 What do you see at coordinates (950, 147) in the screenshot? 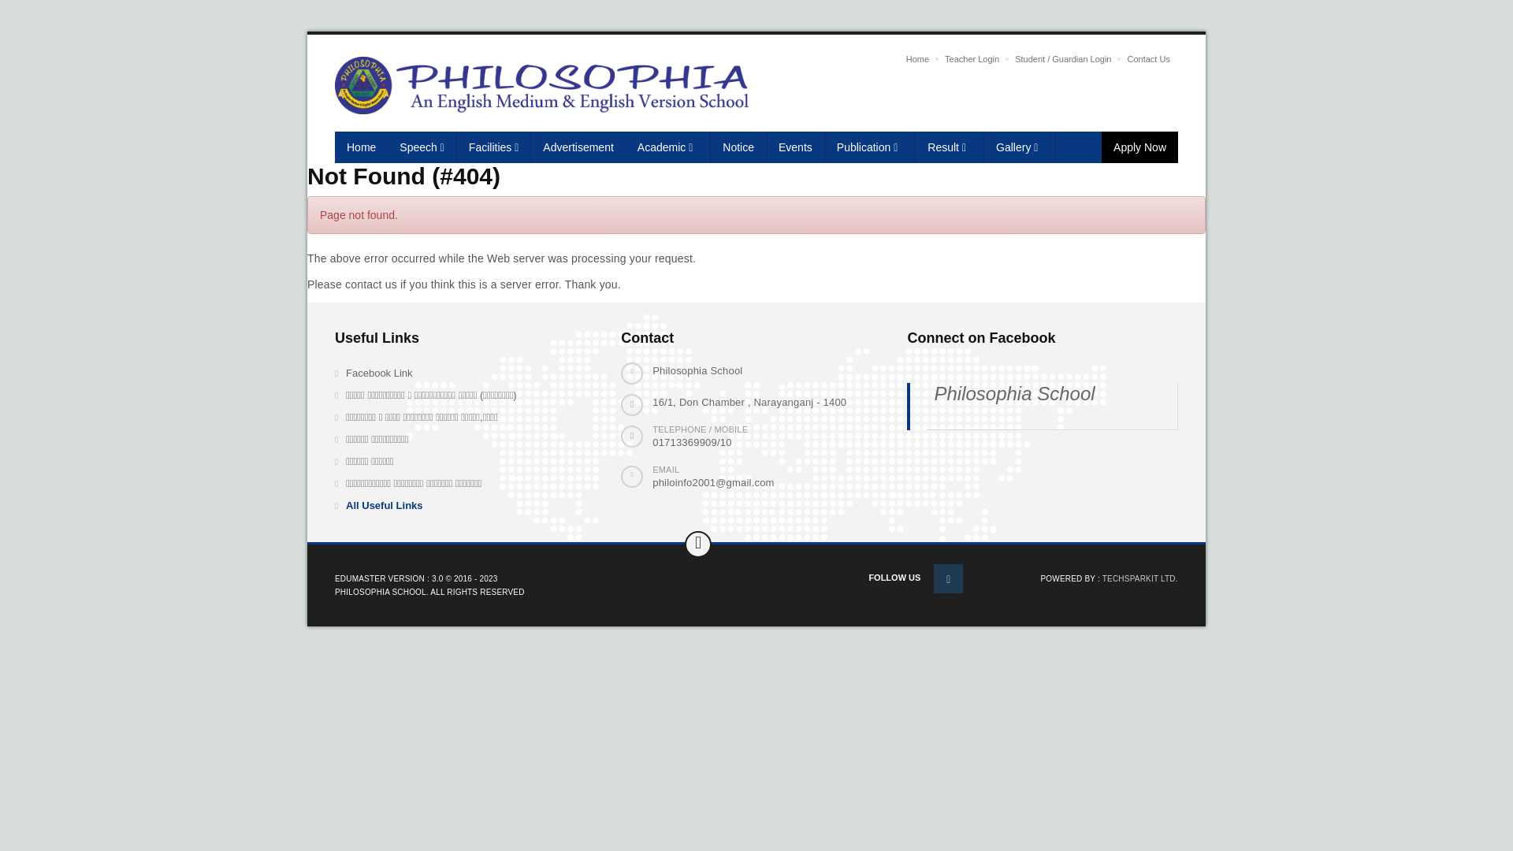
I see `Result` at bounding box center [950, 147].